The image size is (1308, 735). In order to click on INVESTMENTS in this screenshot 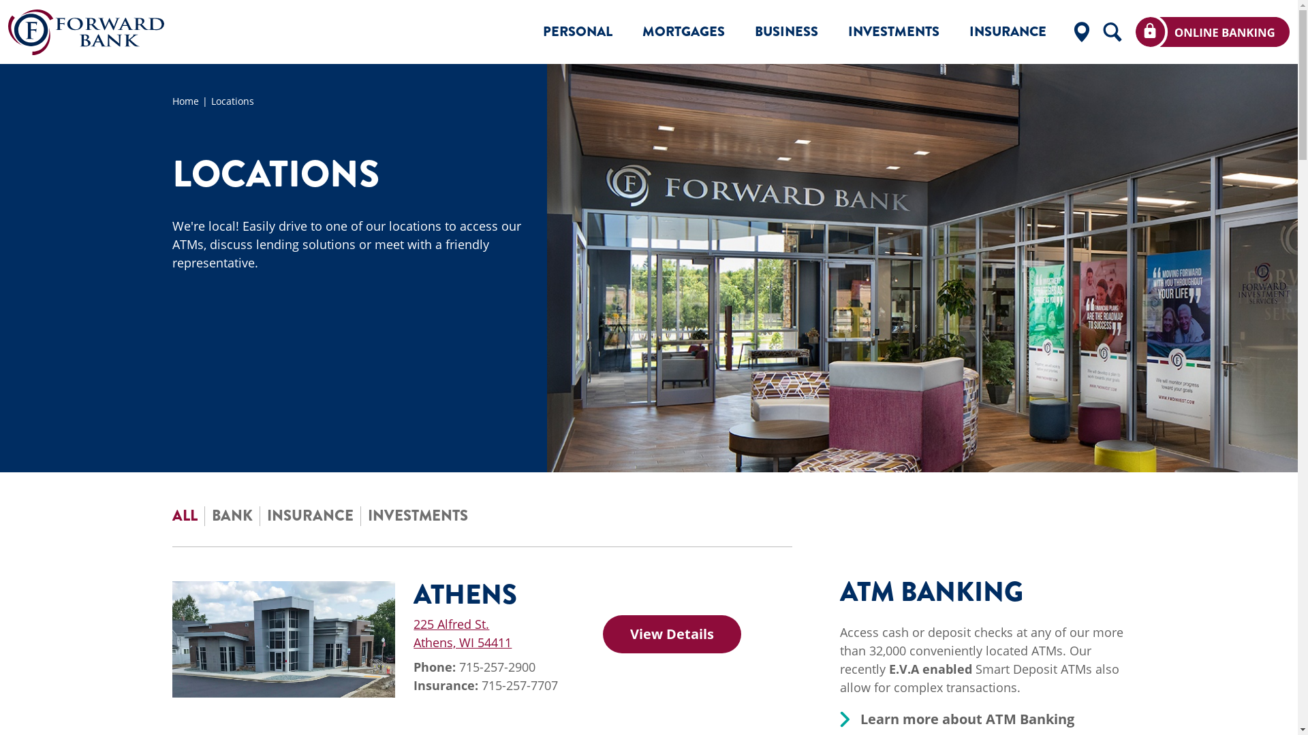, I will do `click(418, 516)`.